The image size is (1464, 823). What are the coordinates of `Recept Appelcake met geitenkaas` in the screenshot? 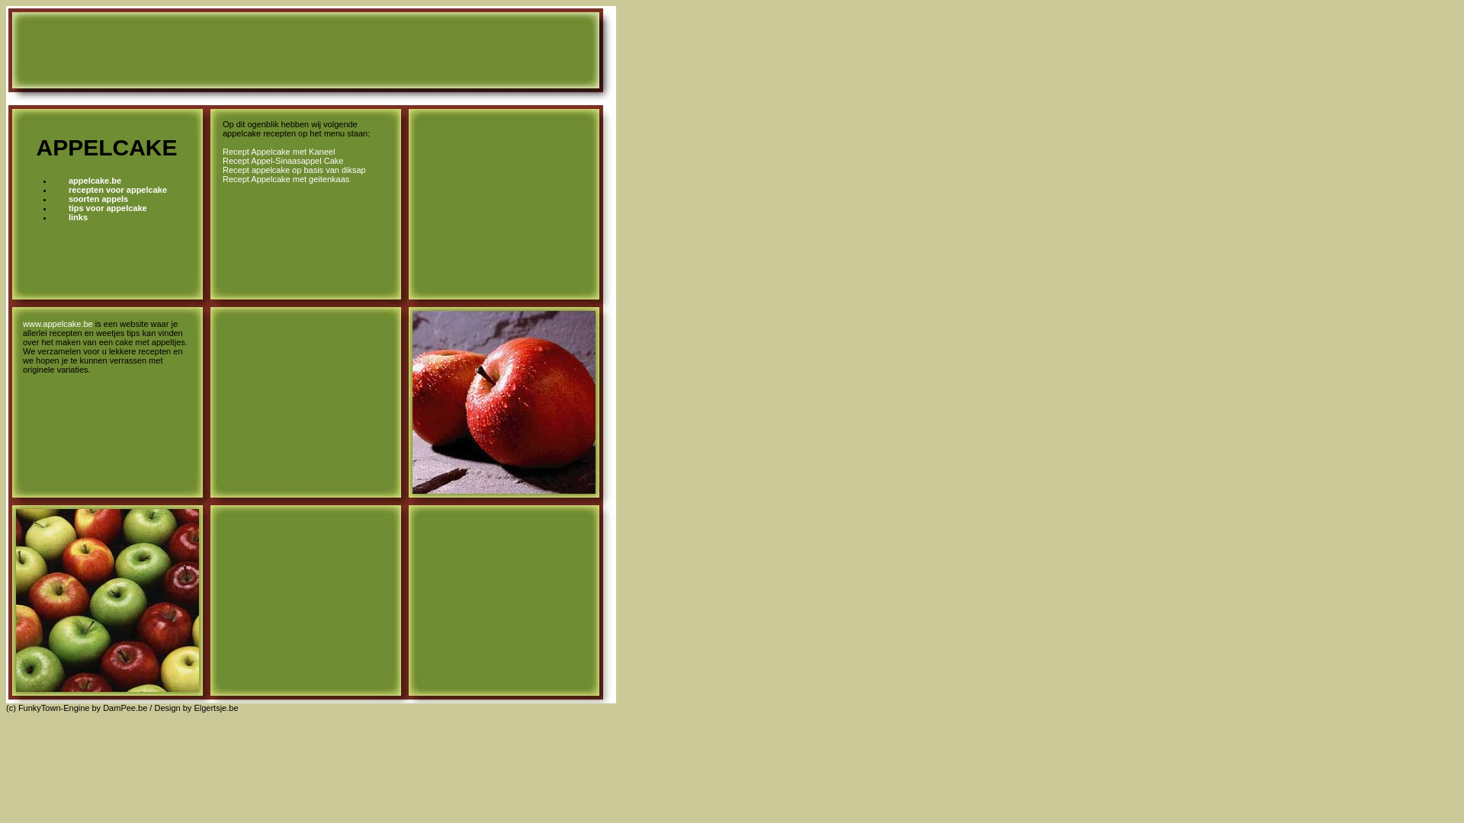 It's located at (286, 179).